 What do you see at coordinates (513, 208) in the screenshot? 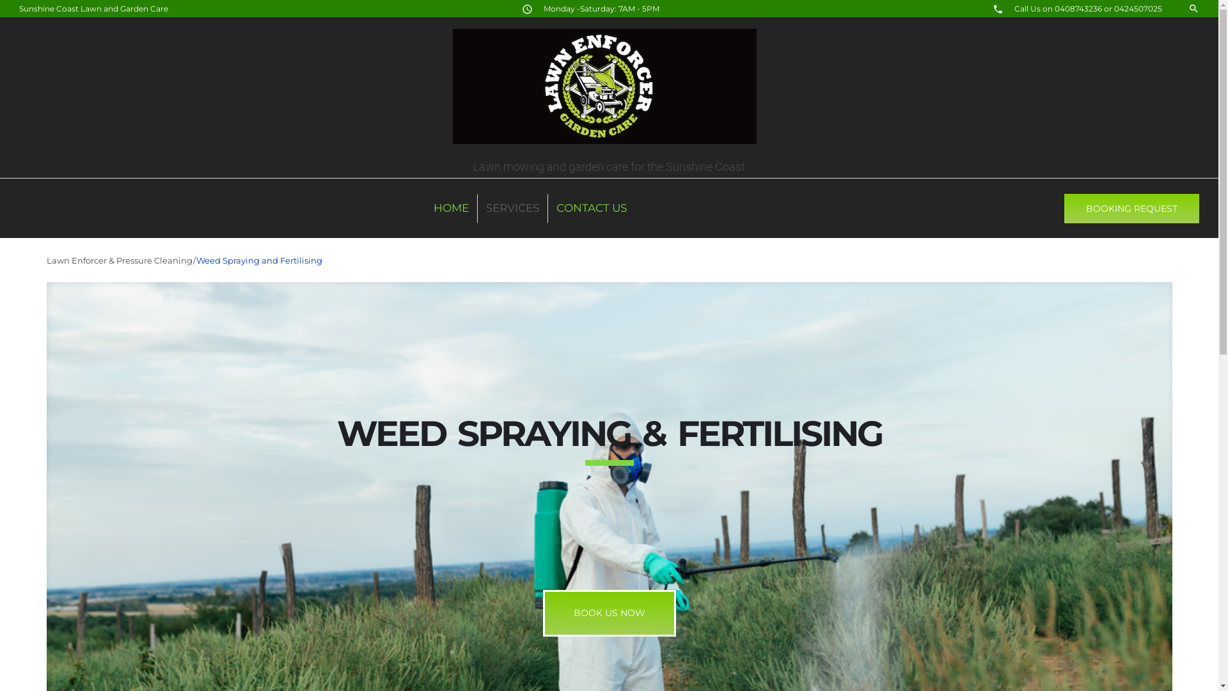
I see `SERVICES` at bounding box center [513, 208].